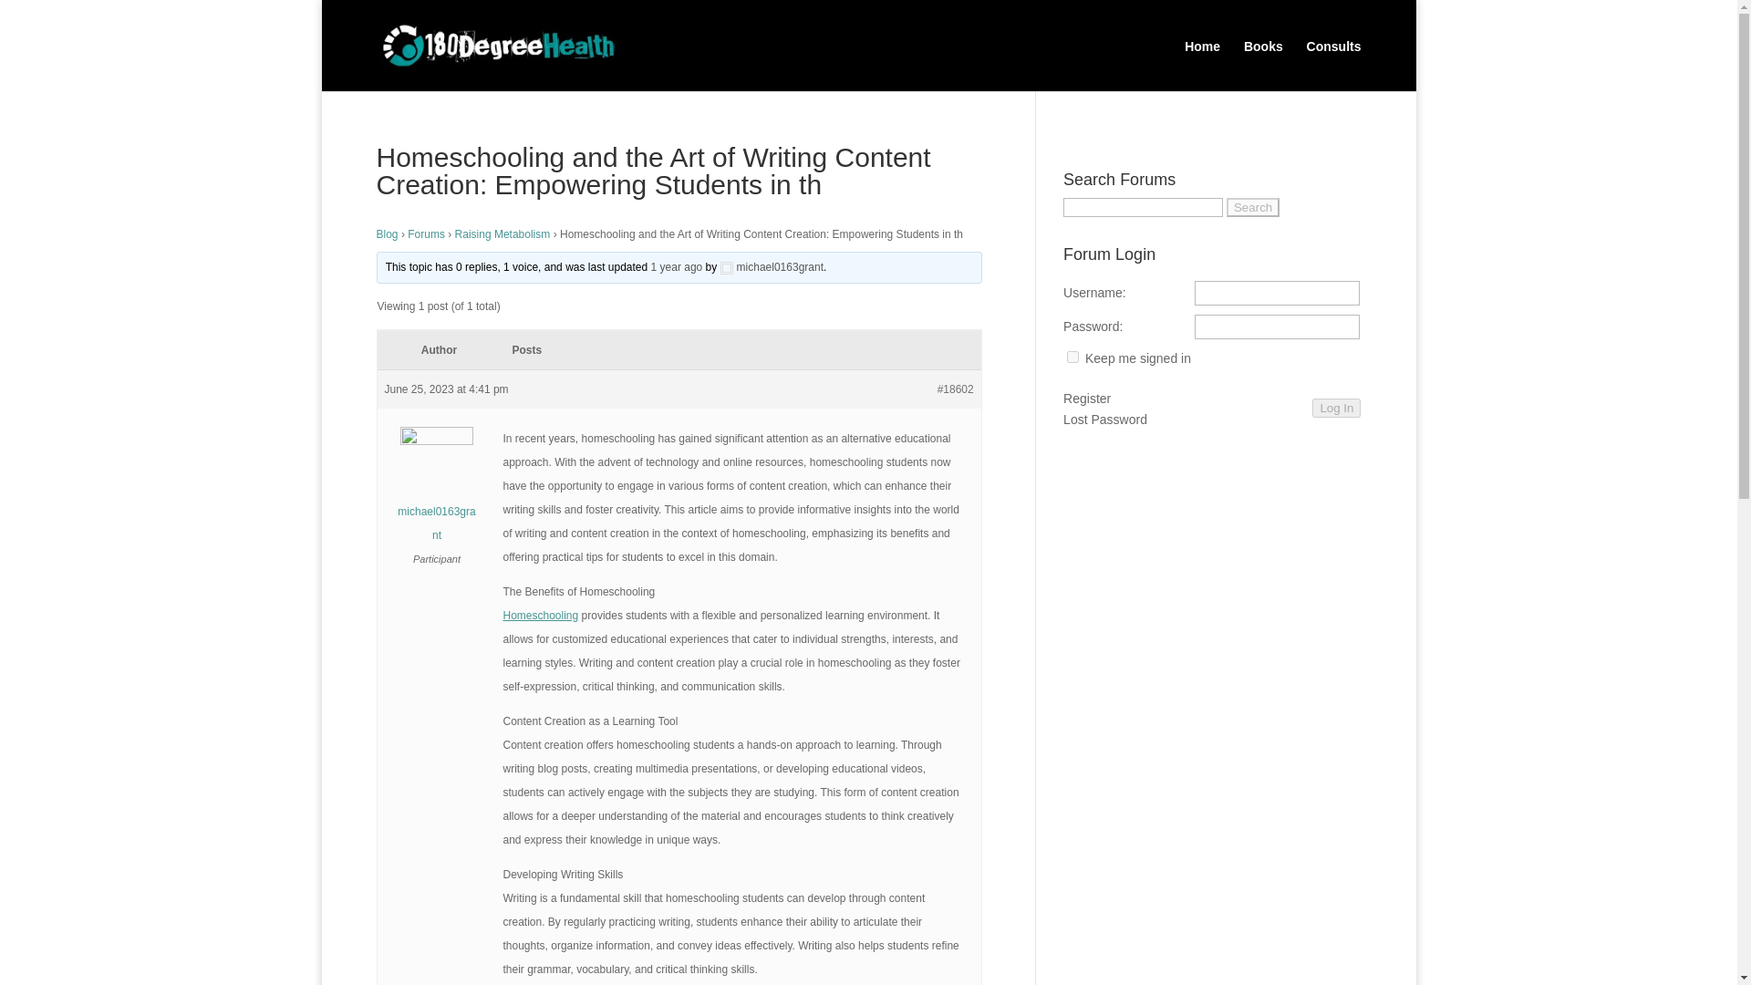 The image size is (1751, 985). I want to click on View michael0163grant's profile, so click(772, 267).